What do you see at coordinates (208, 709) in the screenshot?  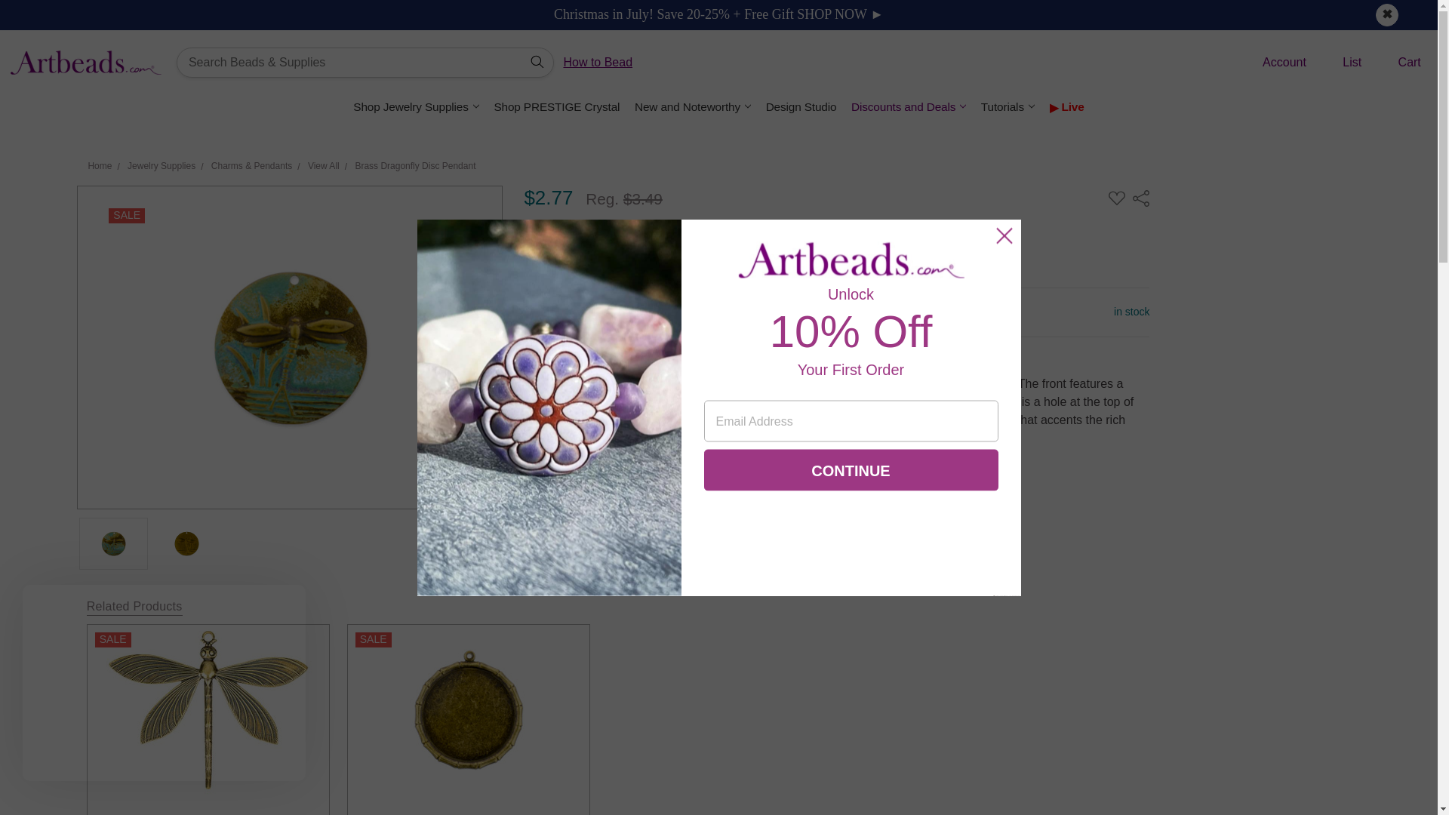 I see `Large Brass Dragonfly Pendant` at bounding box center [208, 709].